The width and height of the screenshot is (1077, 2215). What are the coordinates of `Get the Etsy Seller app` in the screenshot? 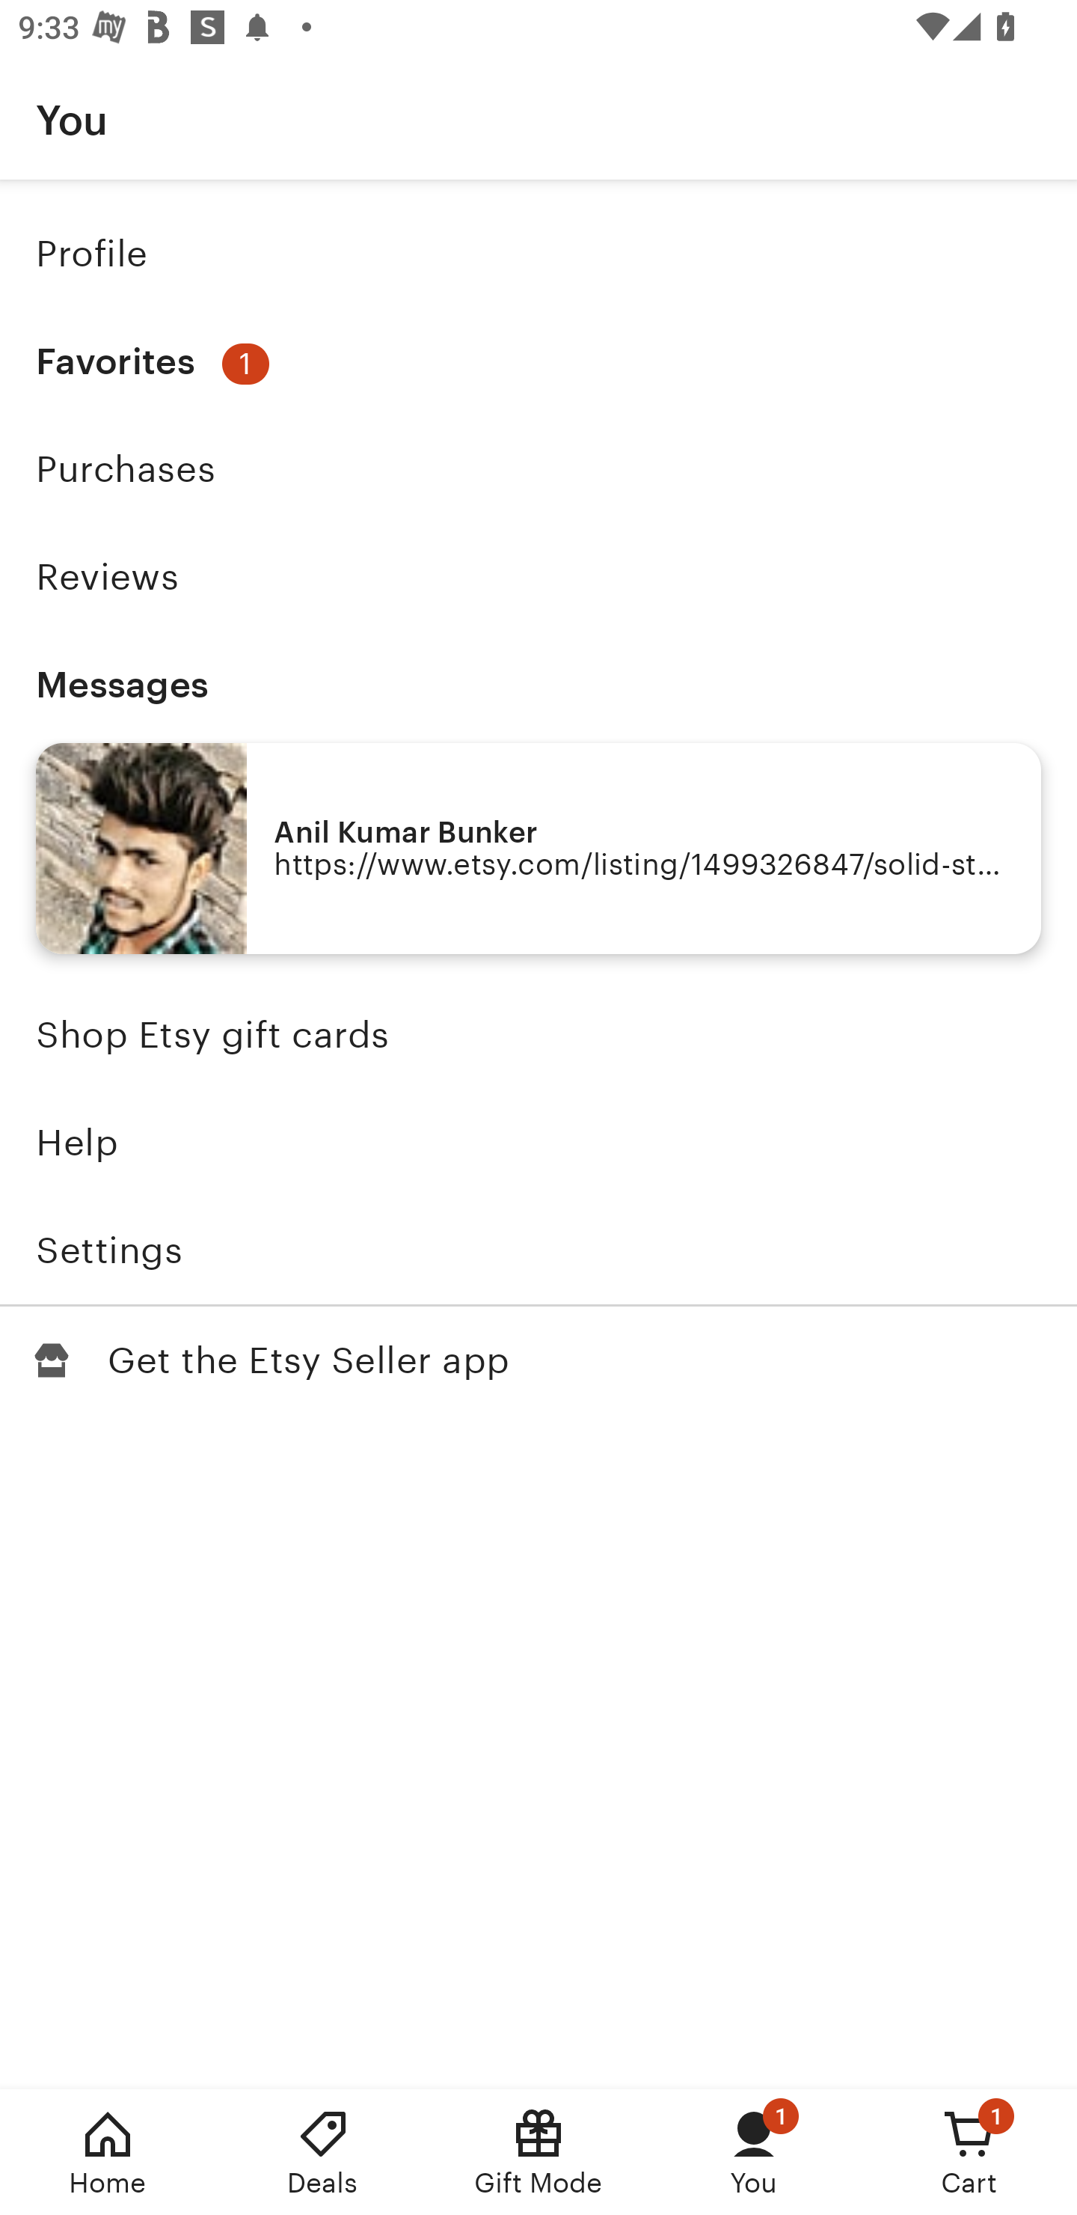 It's located at (538, 1360).